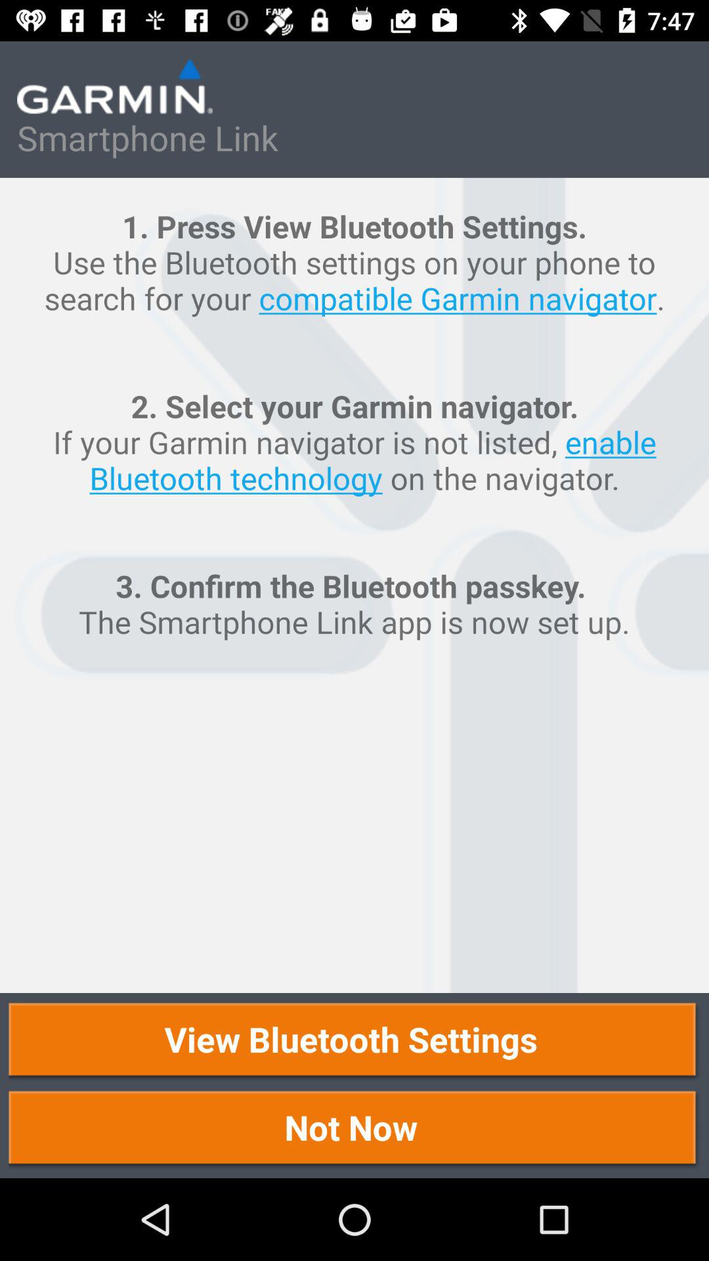 The height and width of the screenshot is (1261, 709). What do you see at coordinates (354, 585) in the screenshot?
I see `open 1 press view item` at bounding box center [354, 585].